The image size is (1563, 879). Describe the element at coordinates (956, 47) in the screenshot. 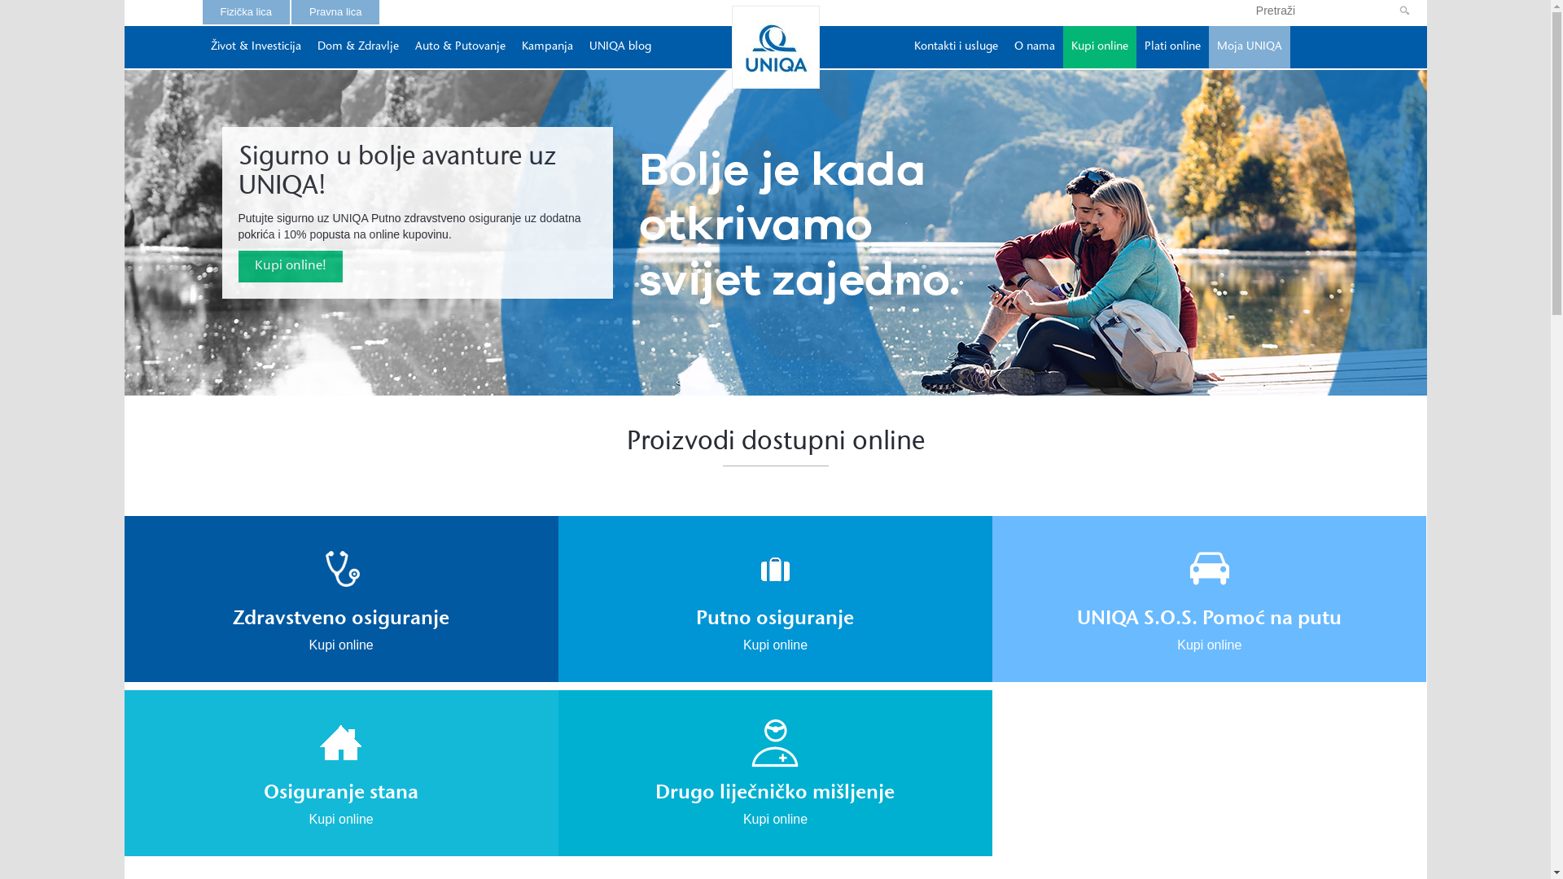

I see `Kontakti i usluge` at that location.